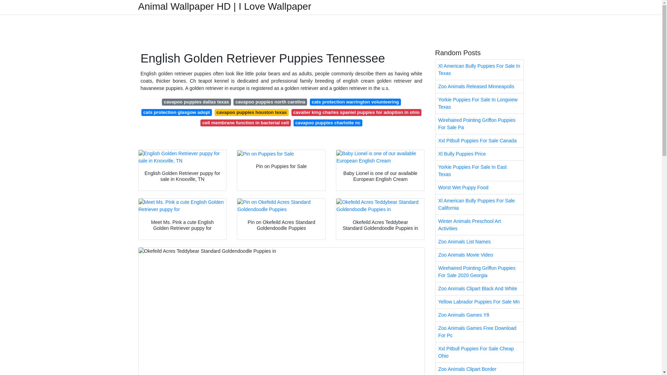  What do you see at coordinates (328, 123) in the screenshot?
I see `cavapoo puppies charlotte nc` at bounding box center [328, 123].